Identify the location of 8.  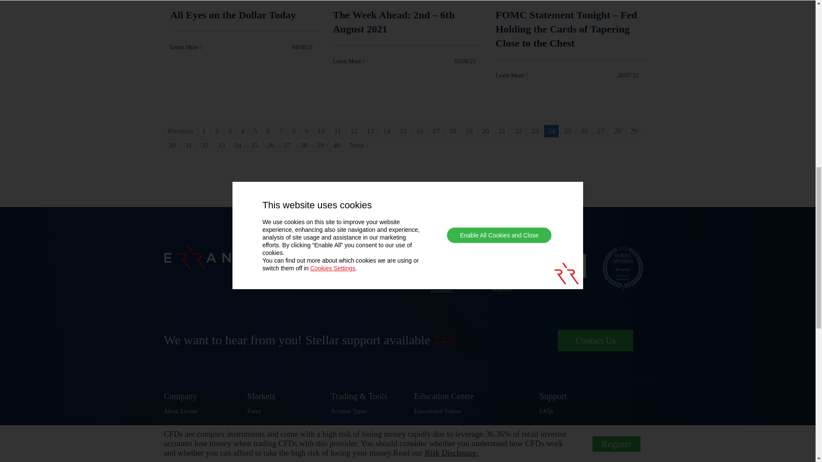
(294, 131).